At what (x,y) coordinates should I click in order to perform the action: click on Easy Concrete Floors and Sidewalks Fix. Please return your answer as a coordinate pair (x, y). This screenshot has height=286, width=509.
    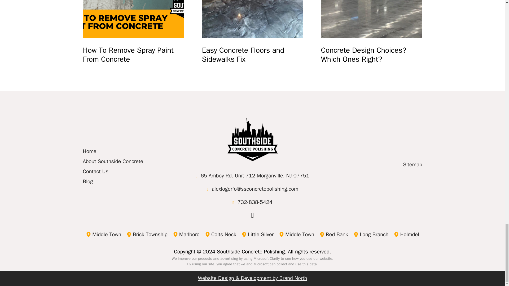
    Looking at the image, I should click on (253, 55).